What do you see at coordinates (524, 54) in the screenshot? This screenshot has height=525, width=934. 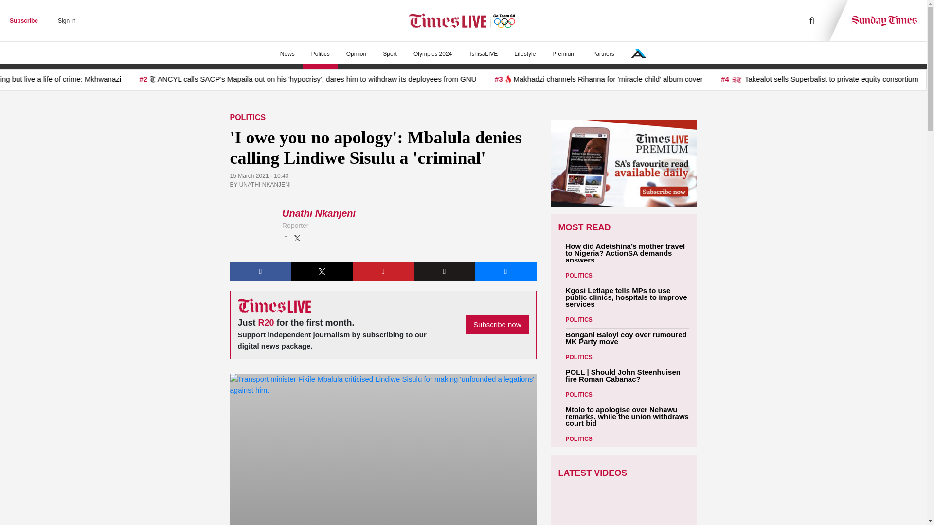 I see `Lifestyle` at bounding box center [524, 54].